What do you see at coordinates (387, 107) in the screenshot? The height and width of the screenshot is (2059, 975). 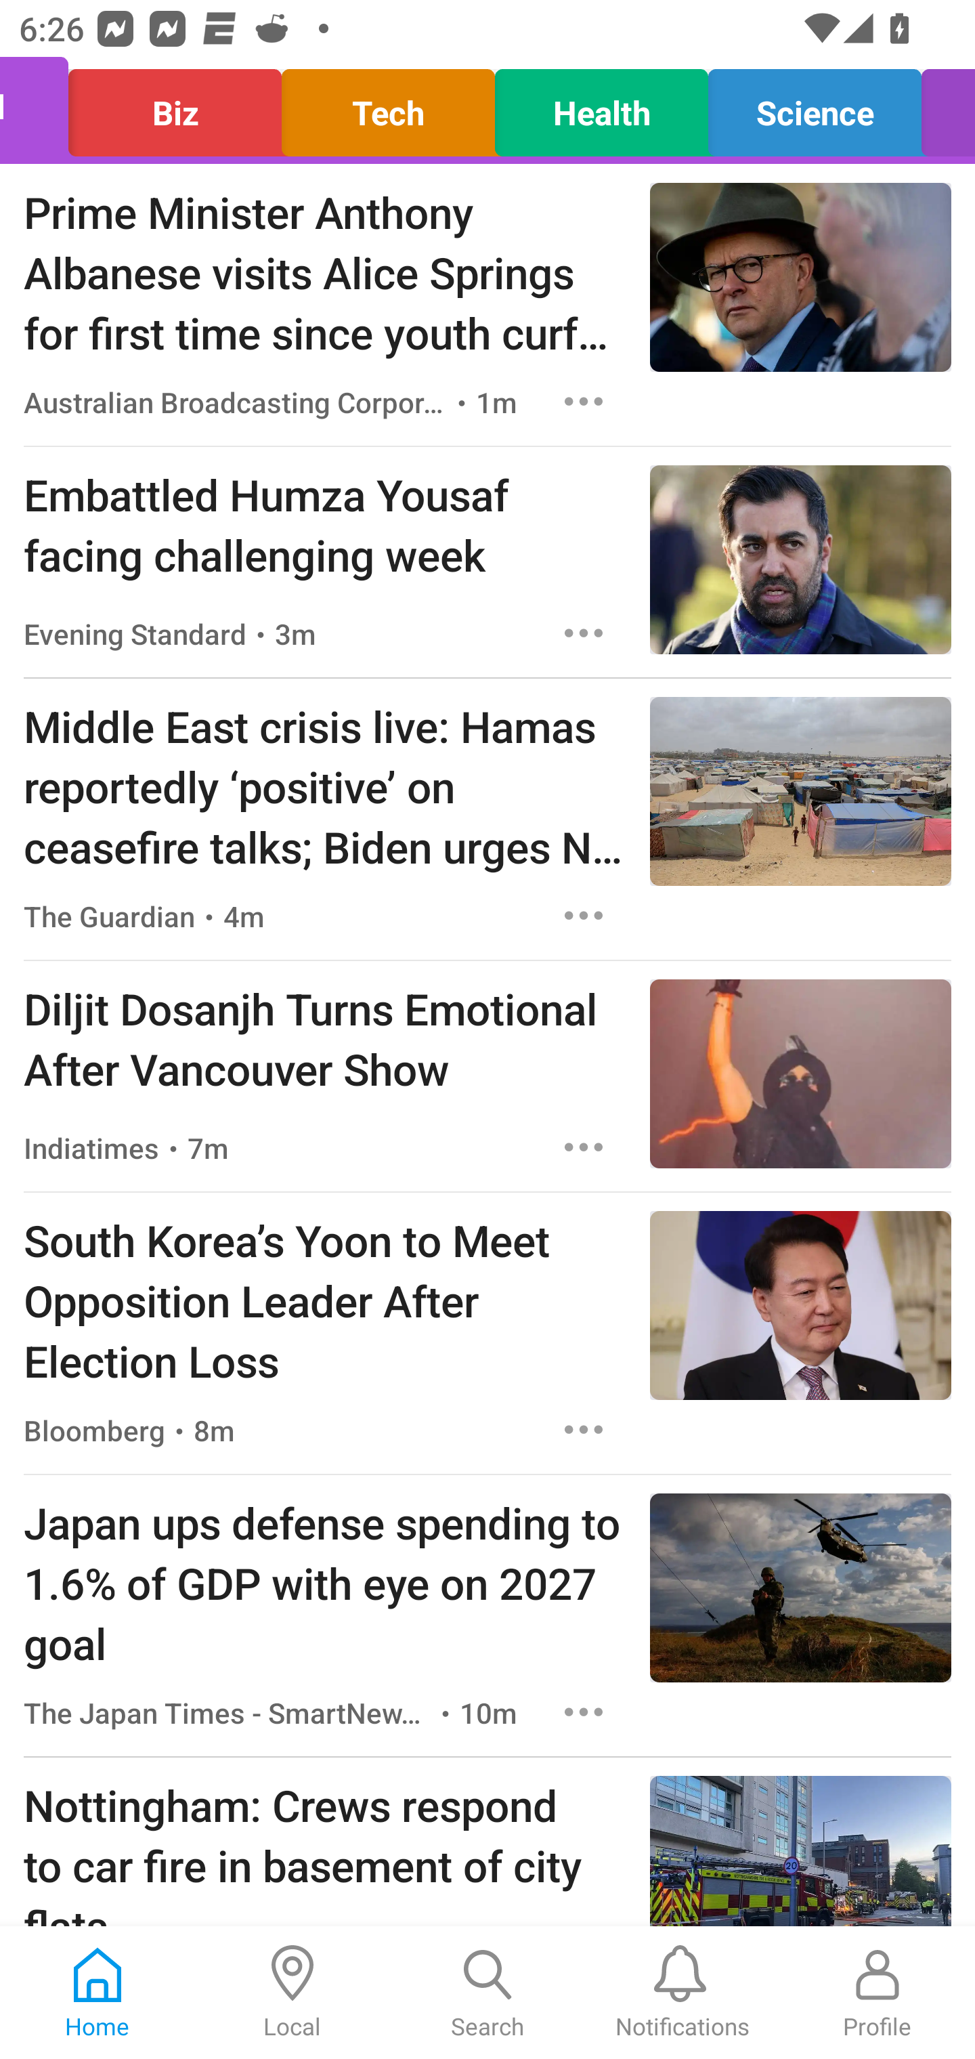 I see `Tech` at bounding box center [387, 107].